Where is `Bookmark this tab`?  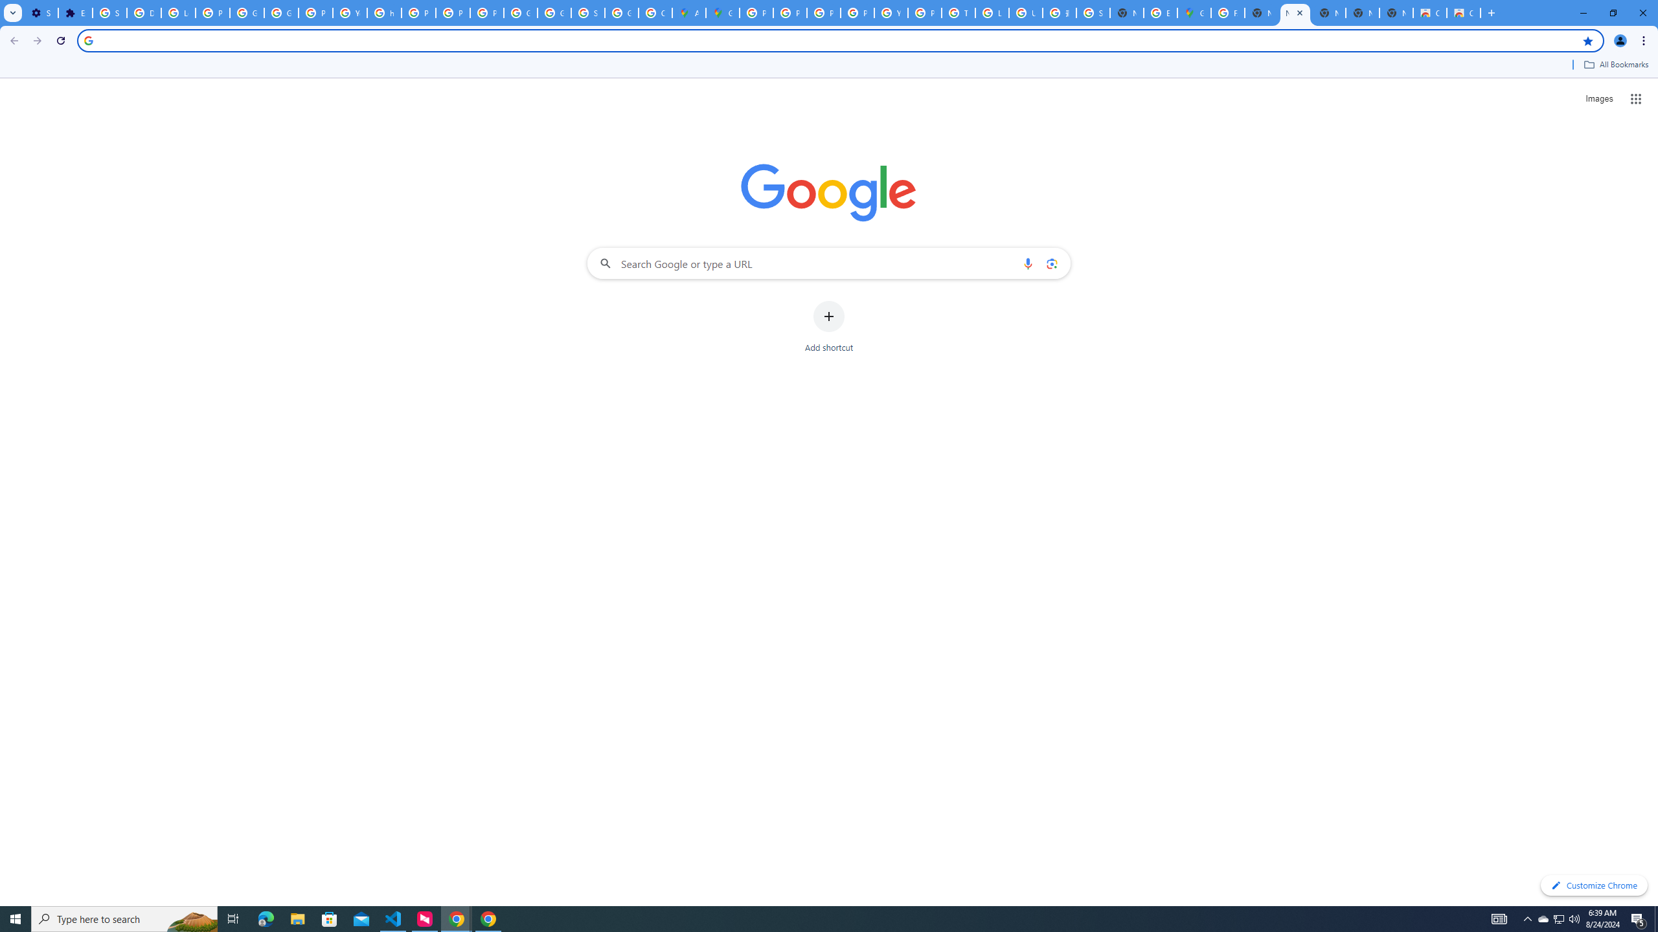
Bookmark this tab is located at coordinates (1587, 40).